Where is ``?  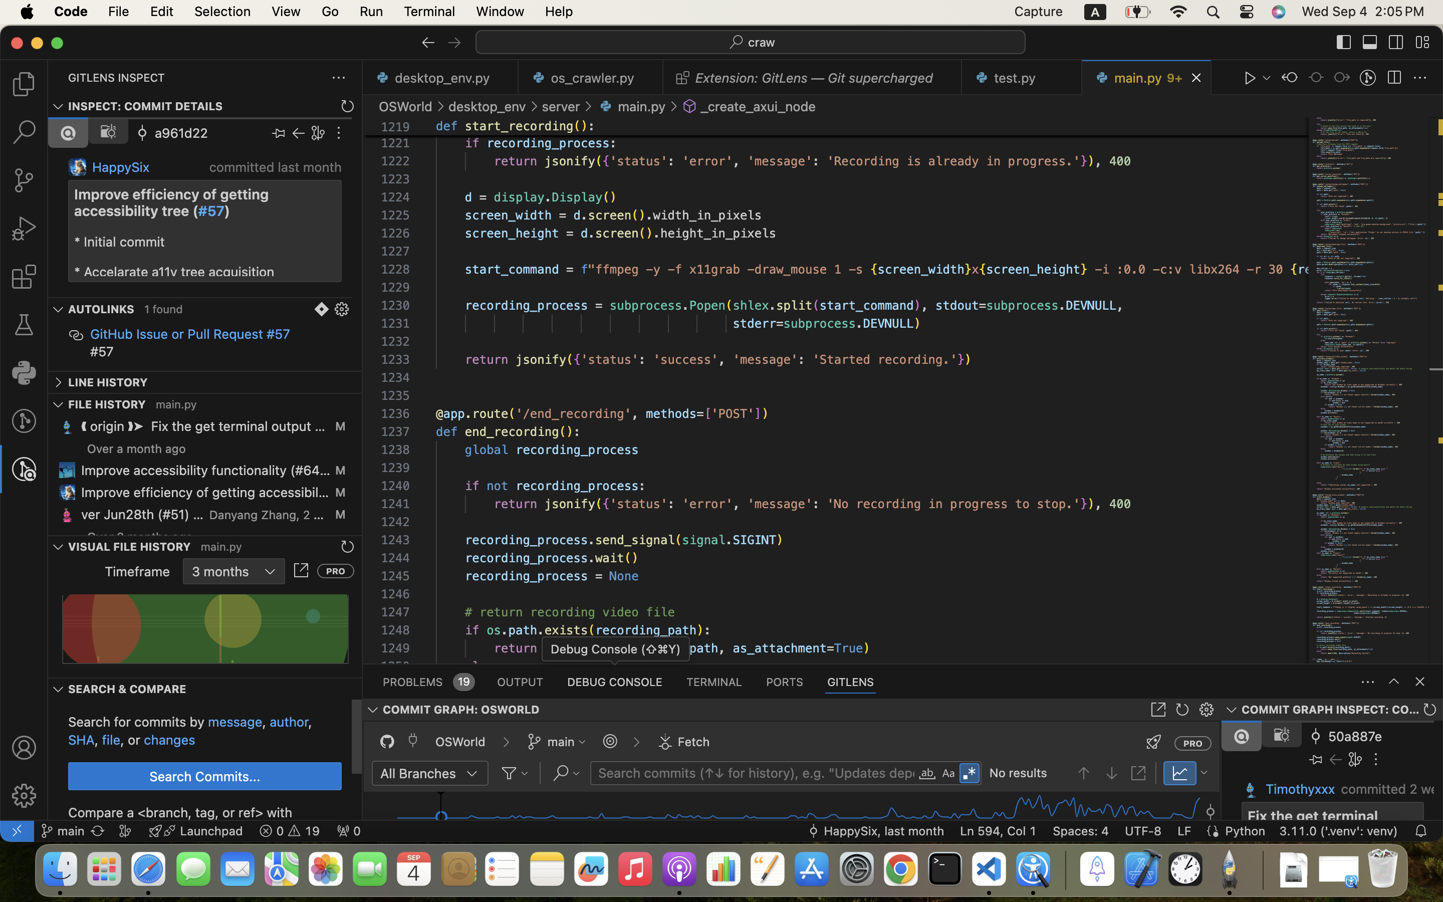
 is located at coordinates (1394, 78).